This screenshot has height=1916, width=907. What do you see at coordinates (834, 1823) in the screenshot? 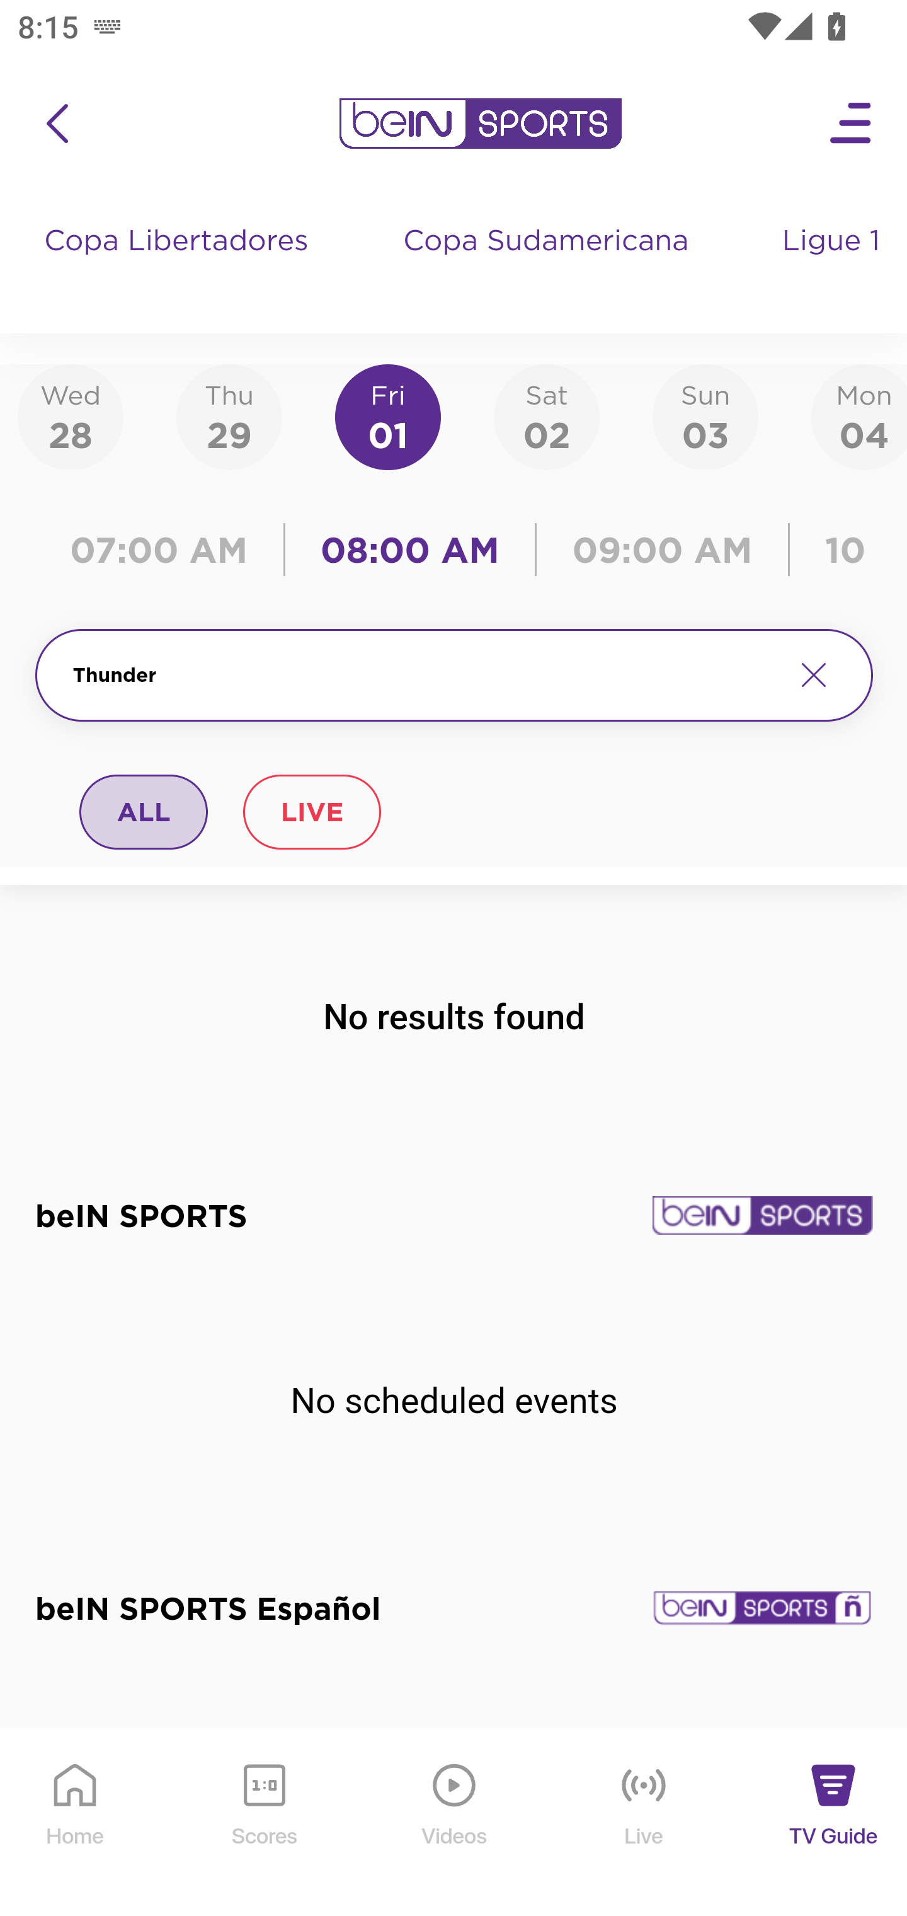
I see `TV Guide TV Guide Icon TV Guide` at bounding box center [834, 1823].